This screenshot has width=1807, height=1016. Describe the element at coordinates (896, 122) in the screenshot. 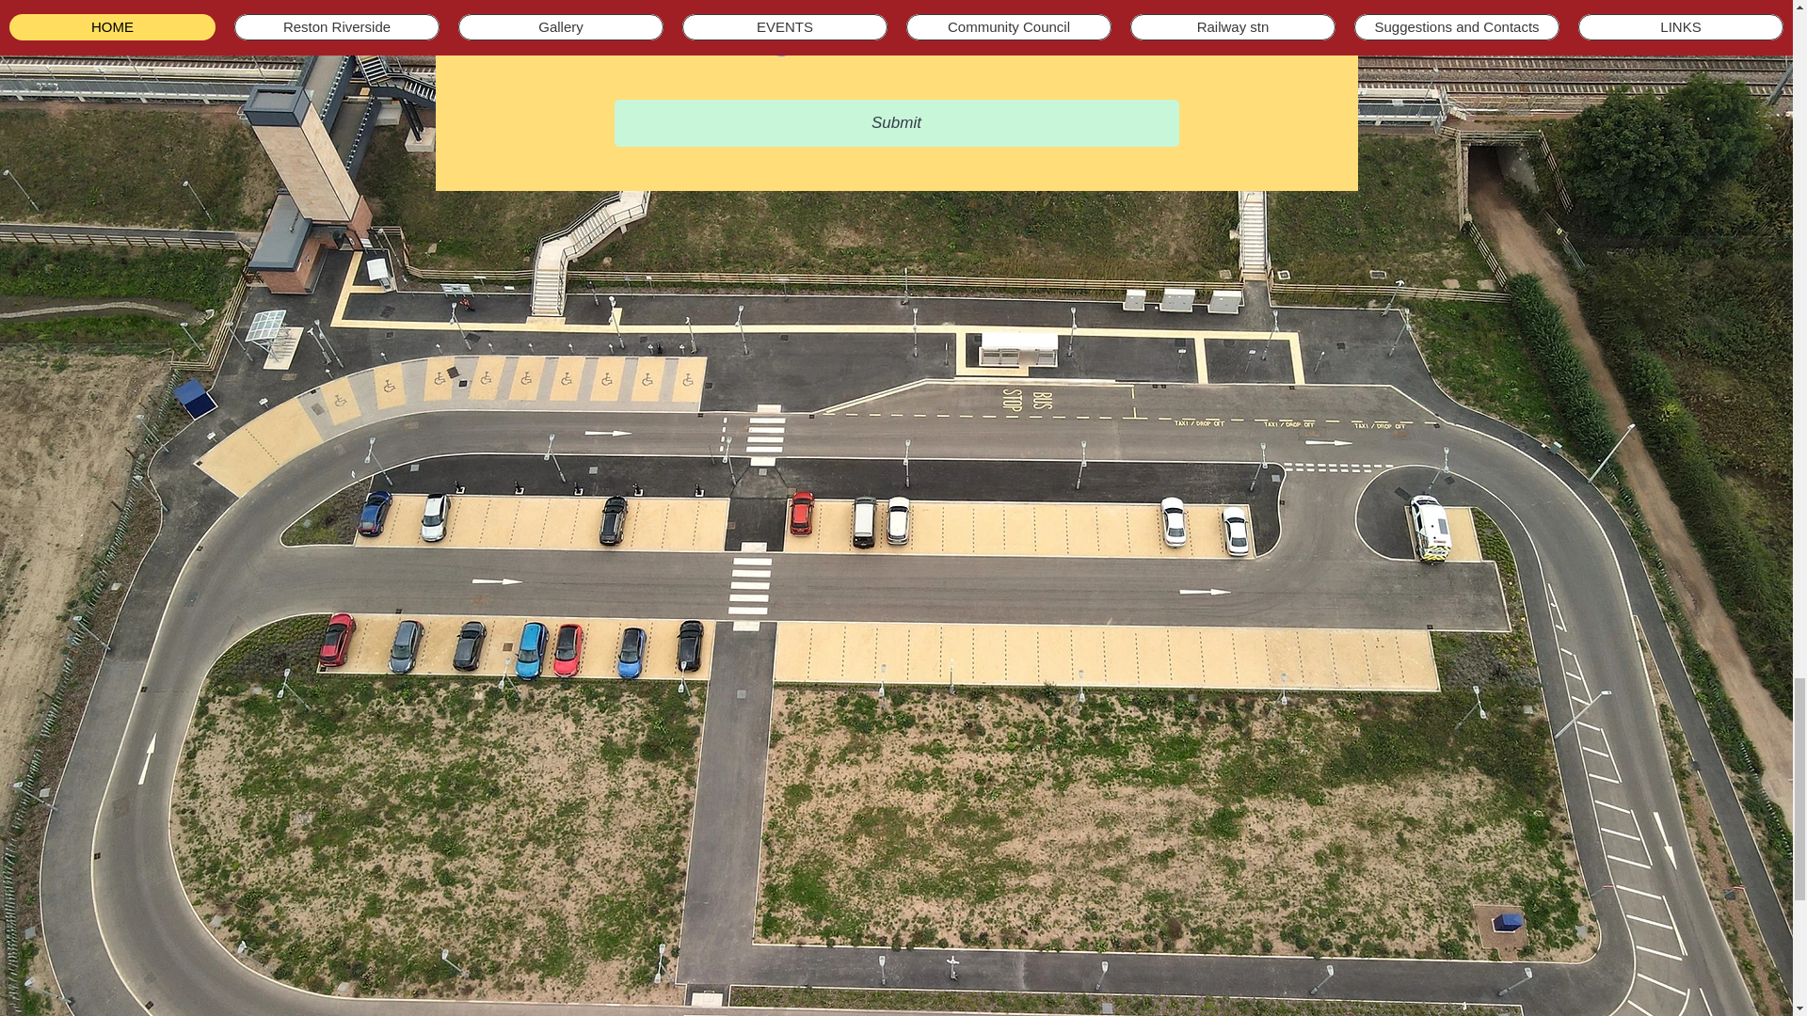

I see `Submit` at that location.